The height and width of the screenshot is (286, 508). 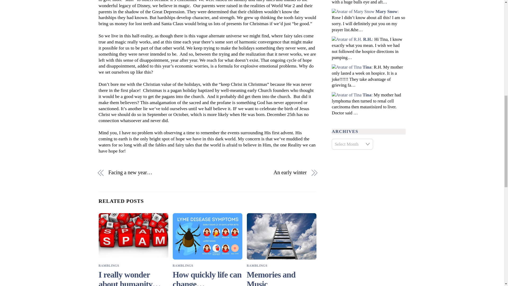 What do you see at coordinates (183, 265) in the screenshot?
I see `RAMBLINGS` at bounding box center [183, 265].